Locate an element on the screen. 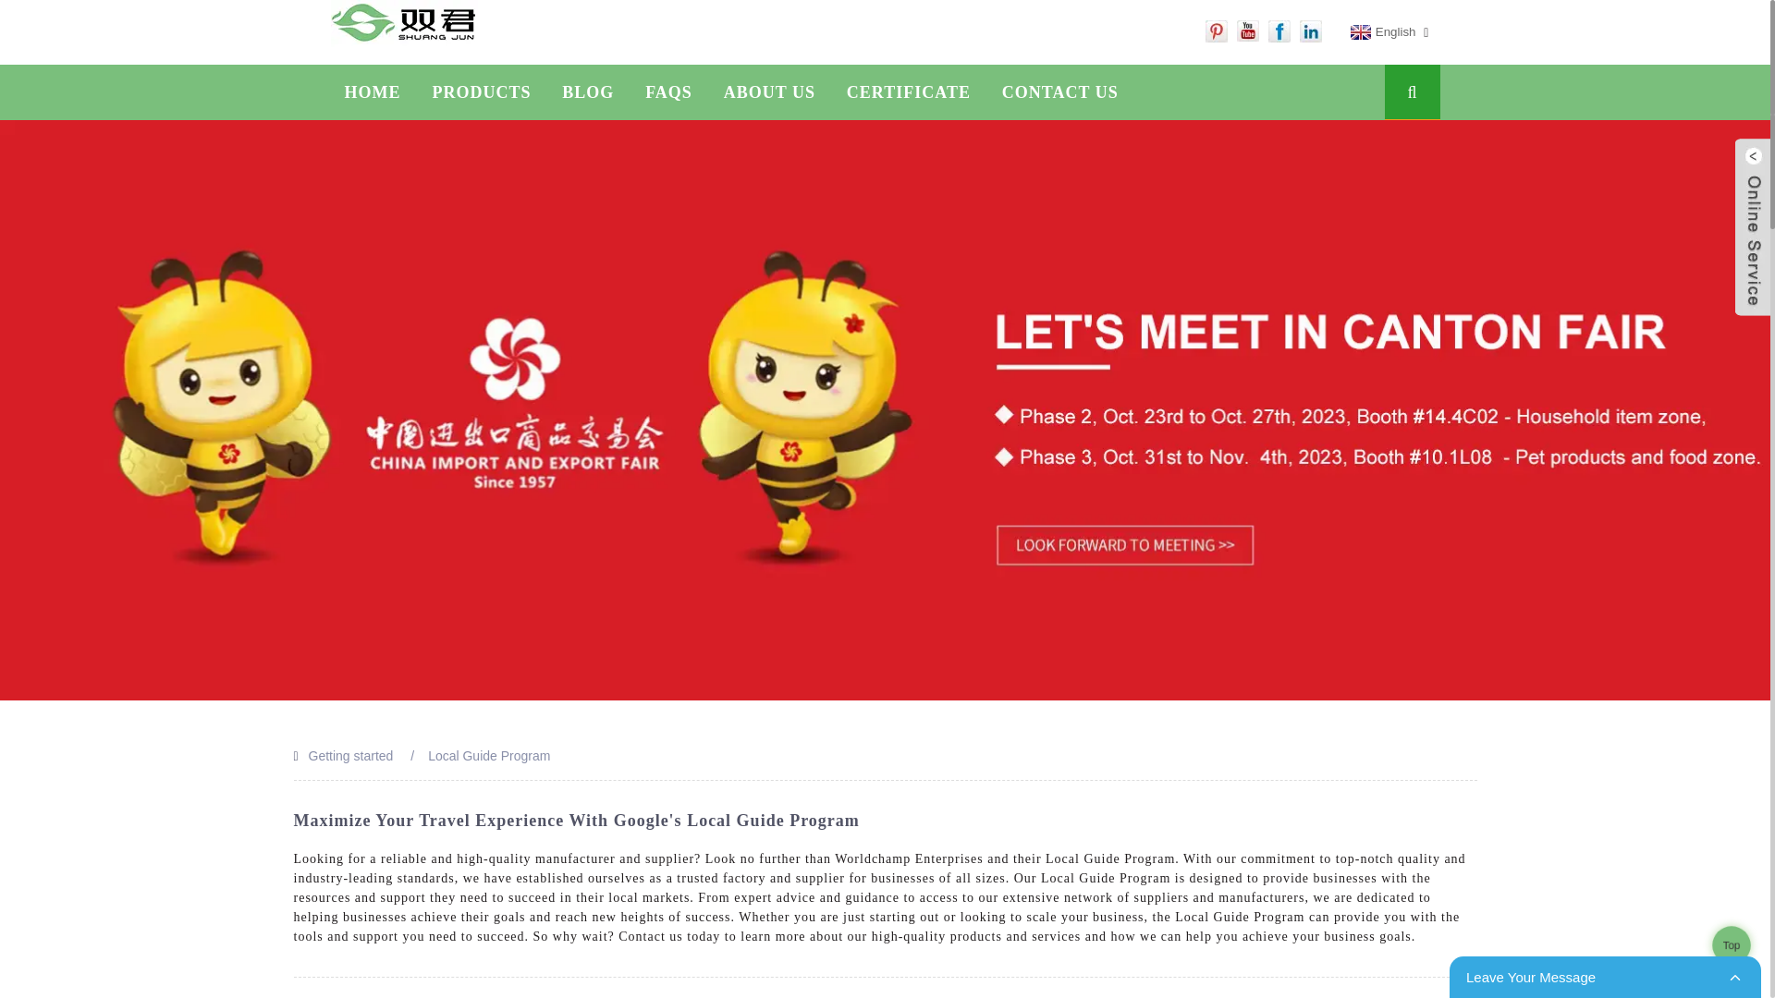 The height and width of the screenshot is (998, 1775). ABOUT US is located at coordinates (769, 92).